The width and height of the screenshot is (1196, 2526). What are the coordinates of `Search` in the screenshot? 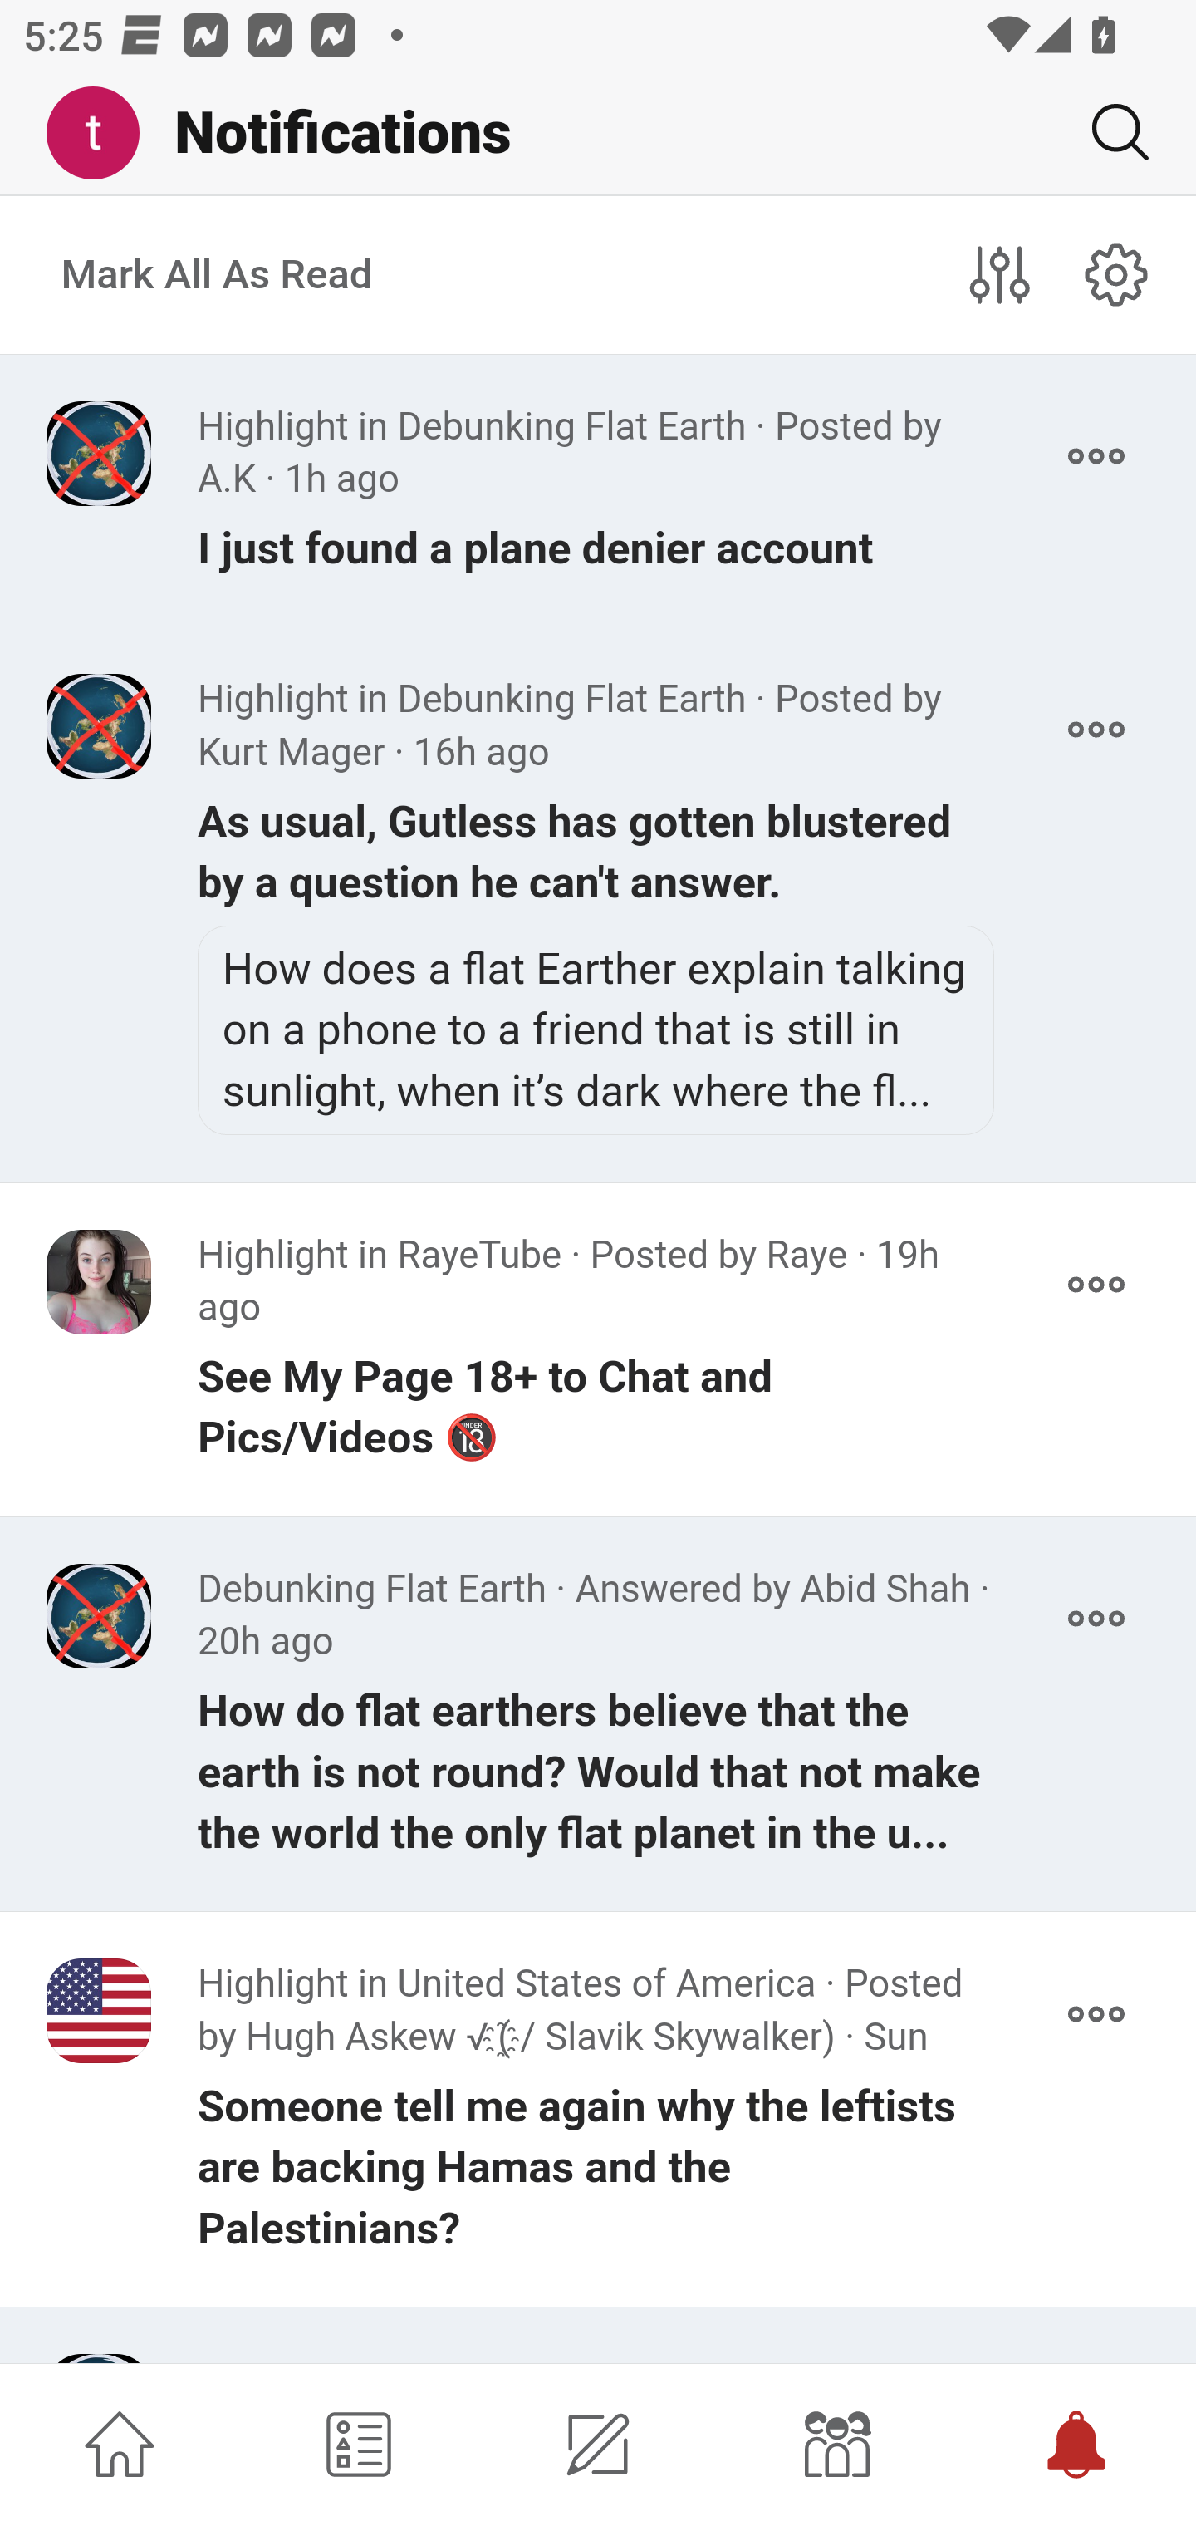 It's located at (1108, 132).